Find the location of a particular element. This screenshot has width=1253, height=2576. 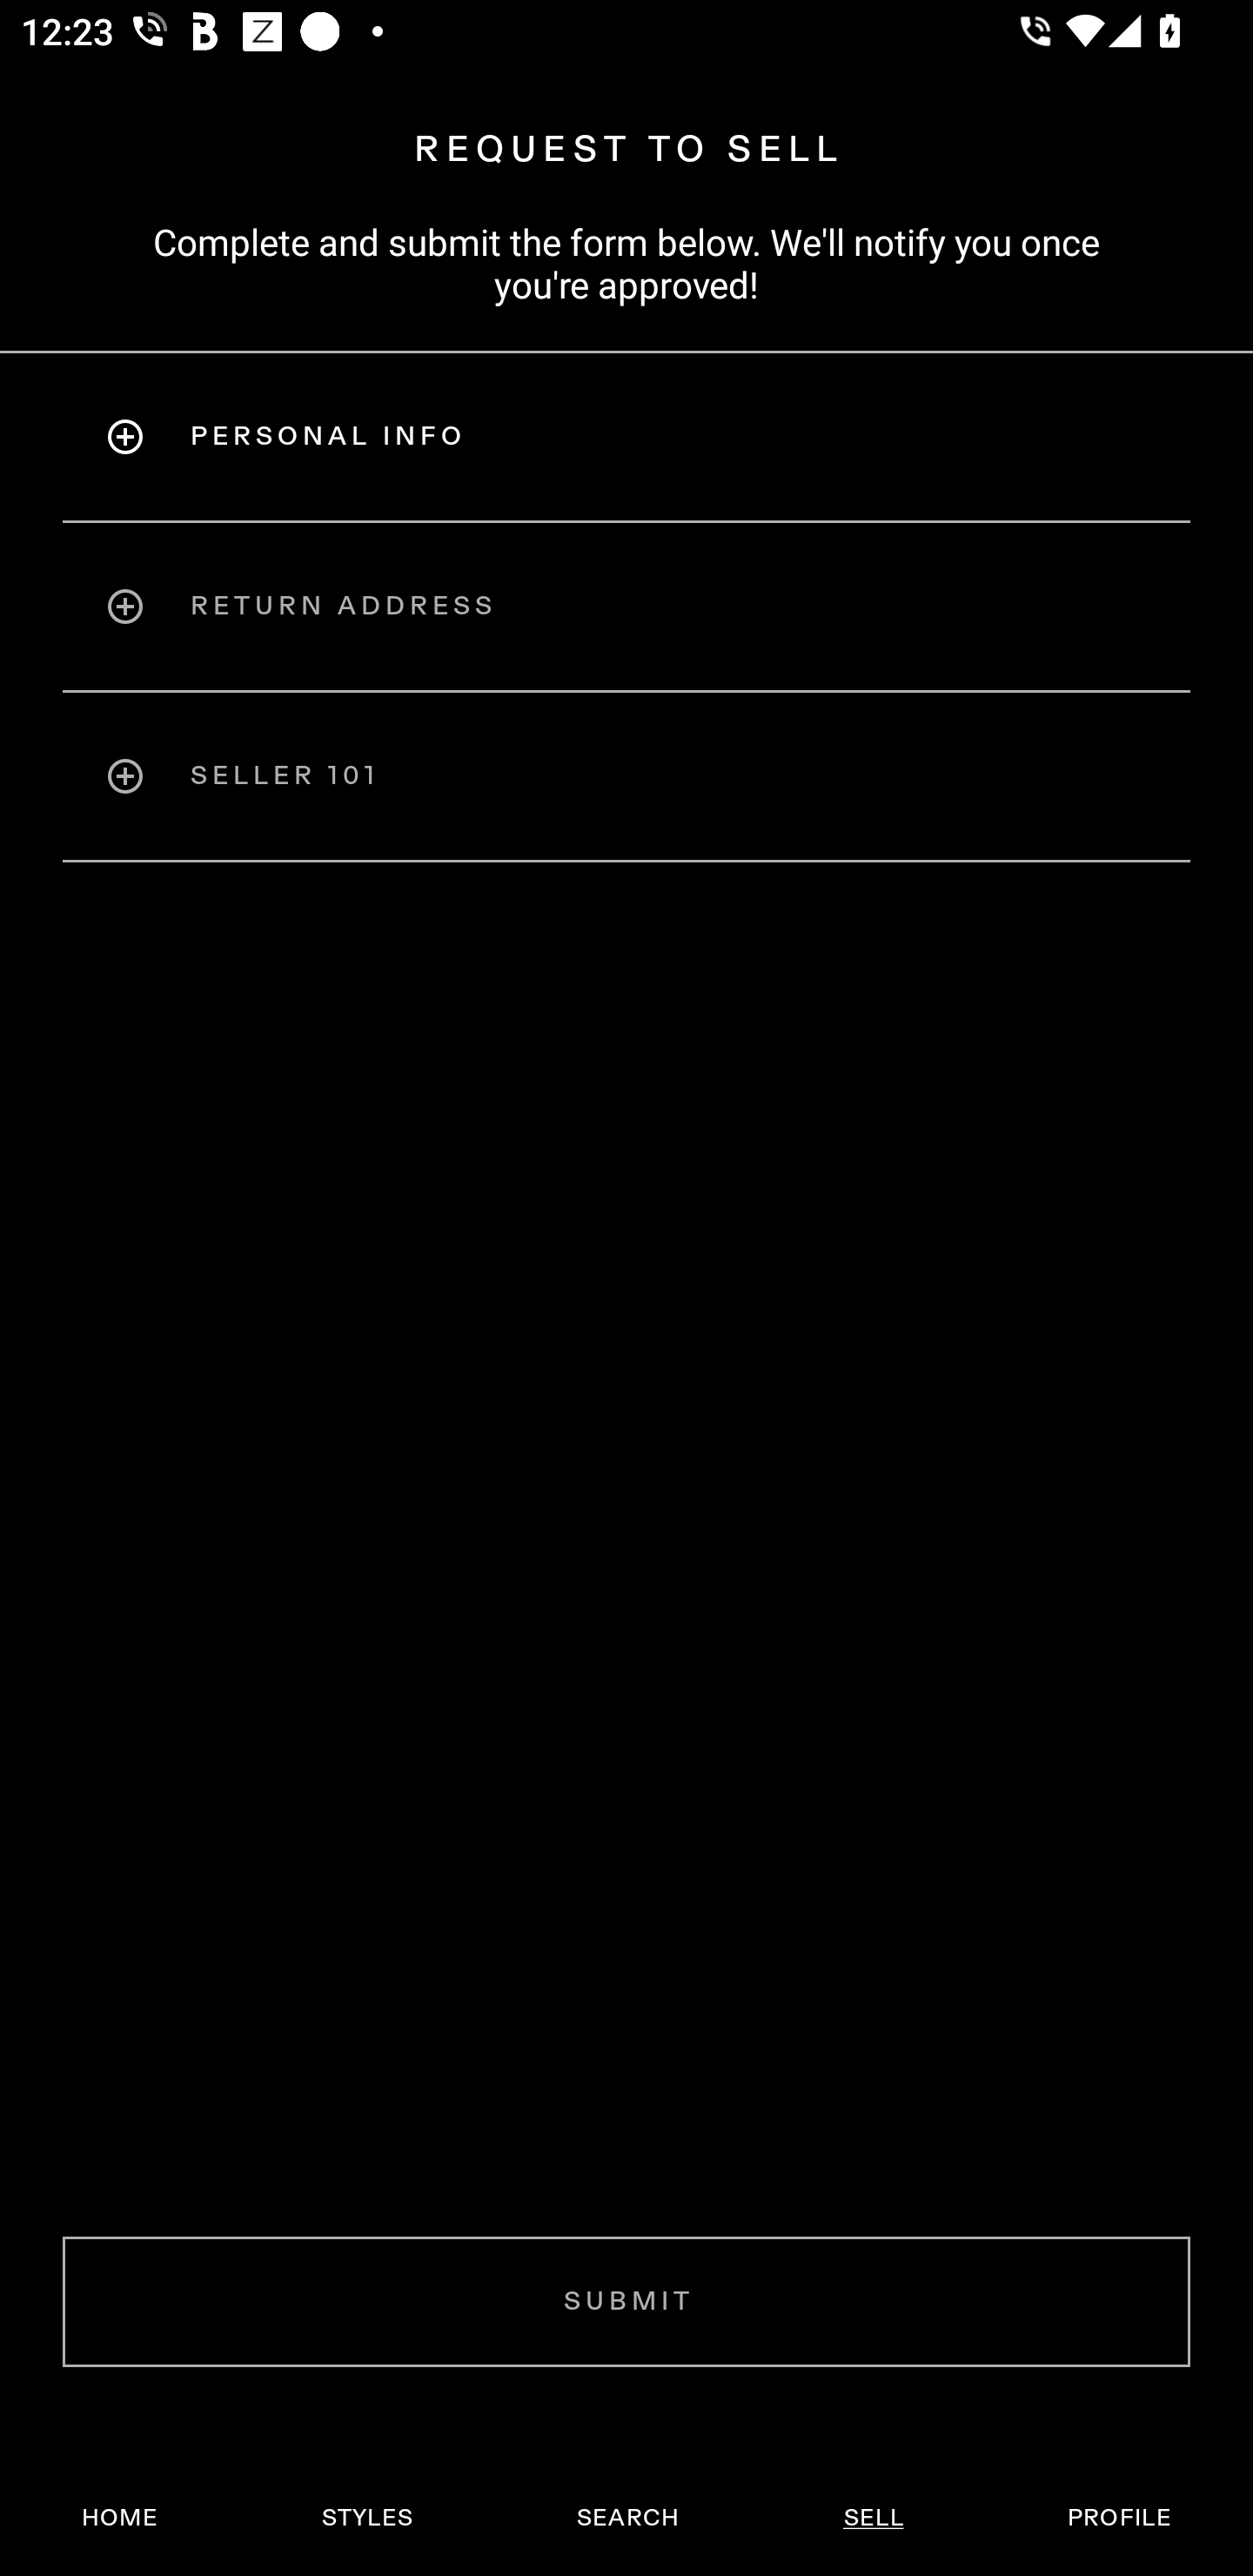

STYLES is located at coordinates (366, 2518).